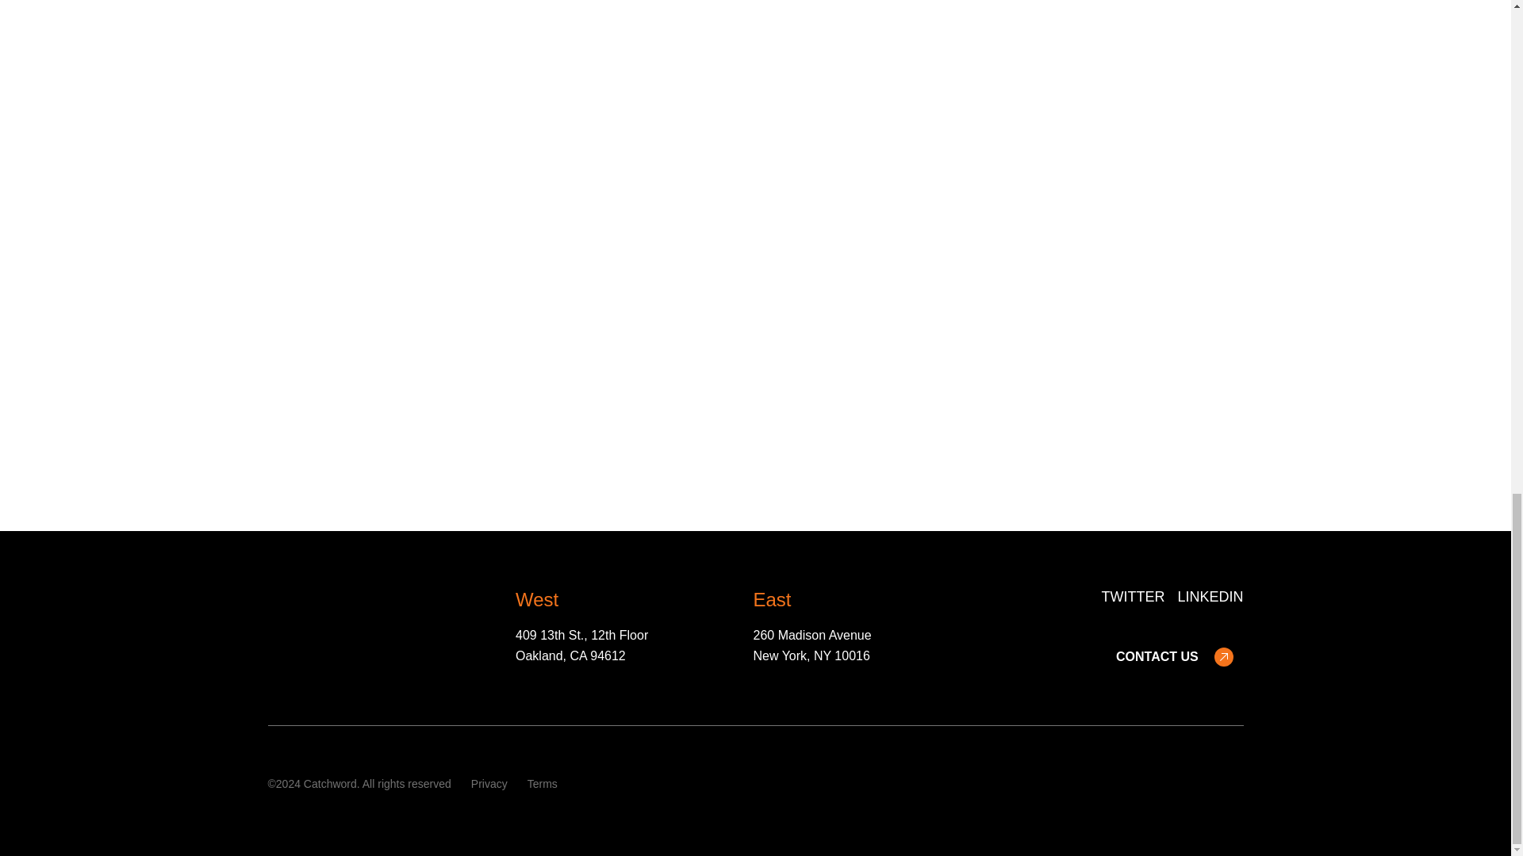 The width and height of the screenshot is (1523, 856). What do you see at coordinates (489, 785) in the screenshot?
I see `Privacy` at bounding box center [489, 785].